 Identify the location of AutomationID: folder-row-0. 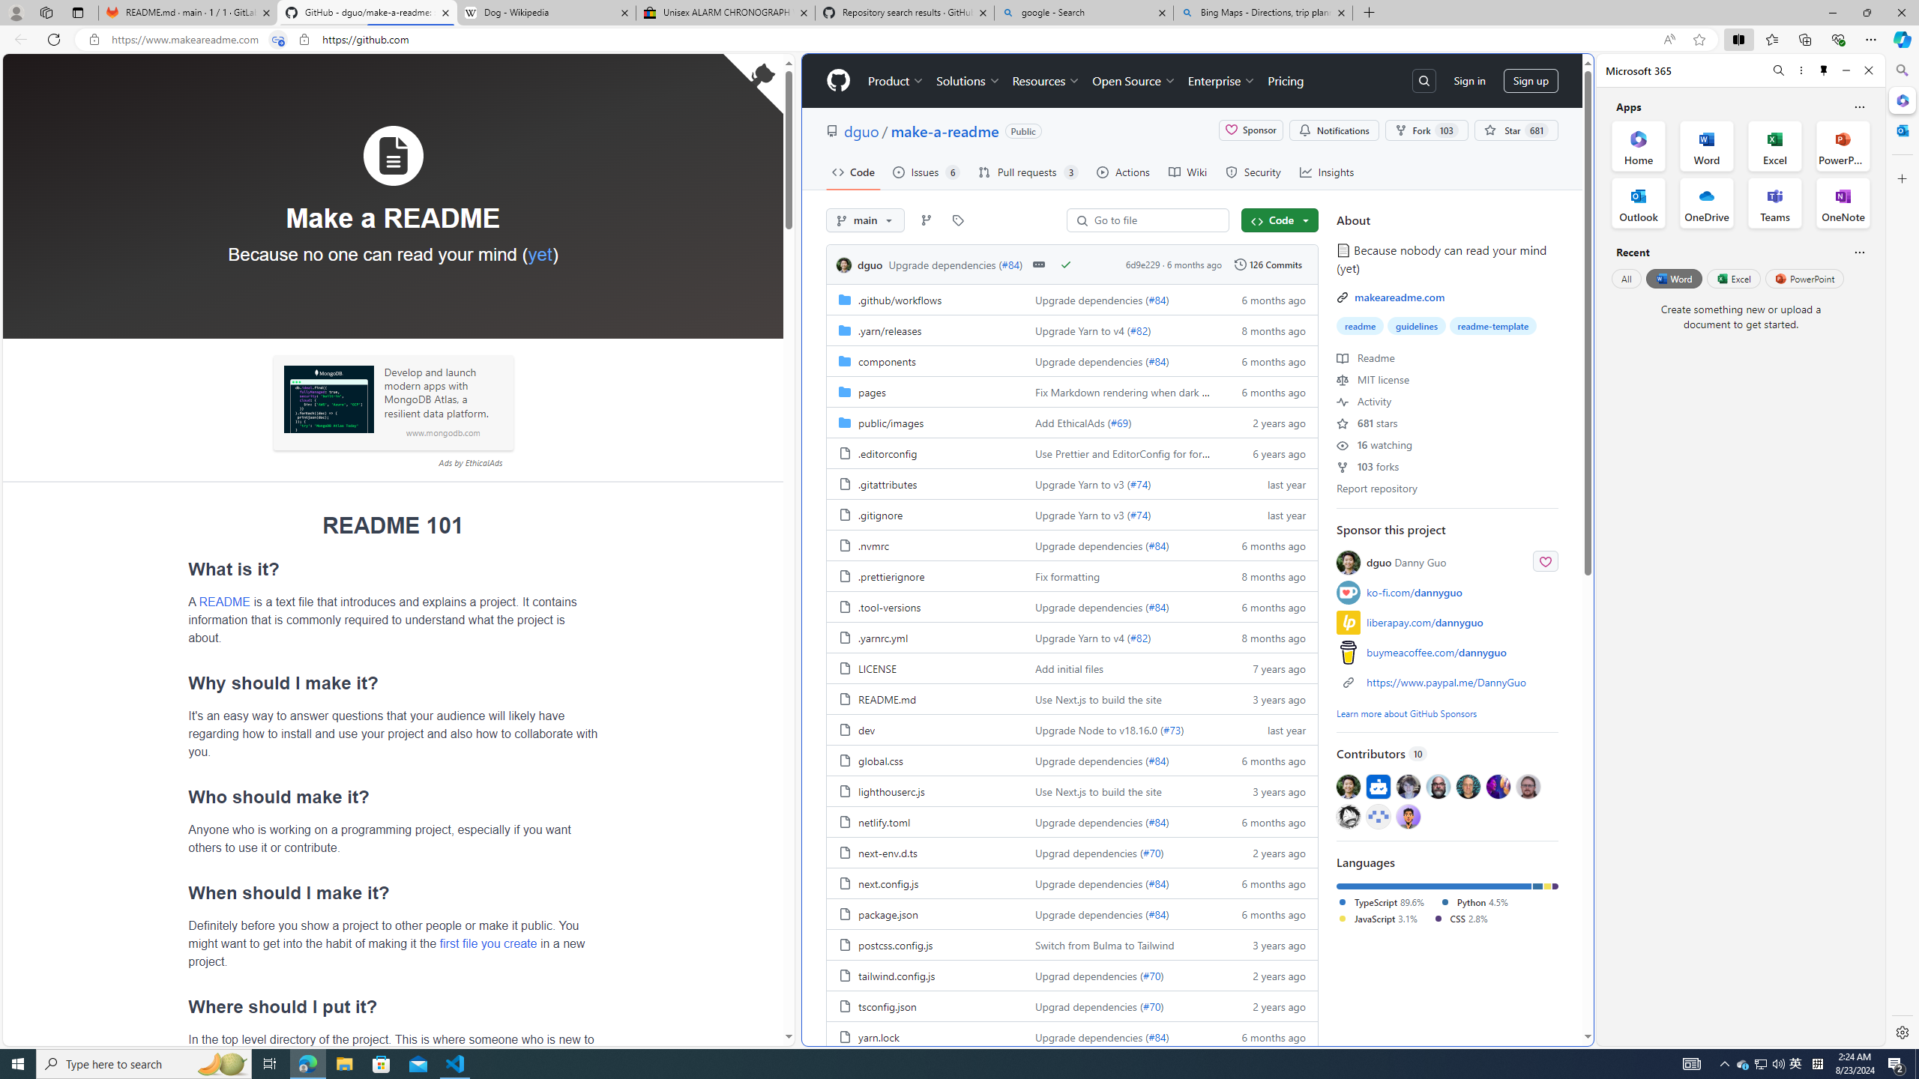
(1072, 299).